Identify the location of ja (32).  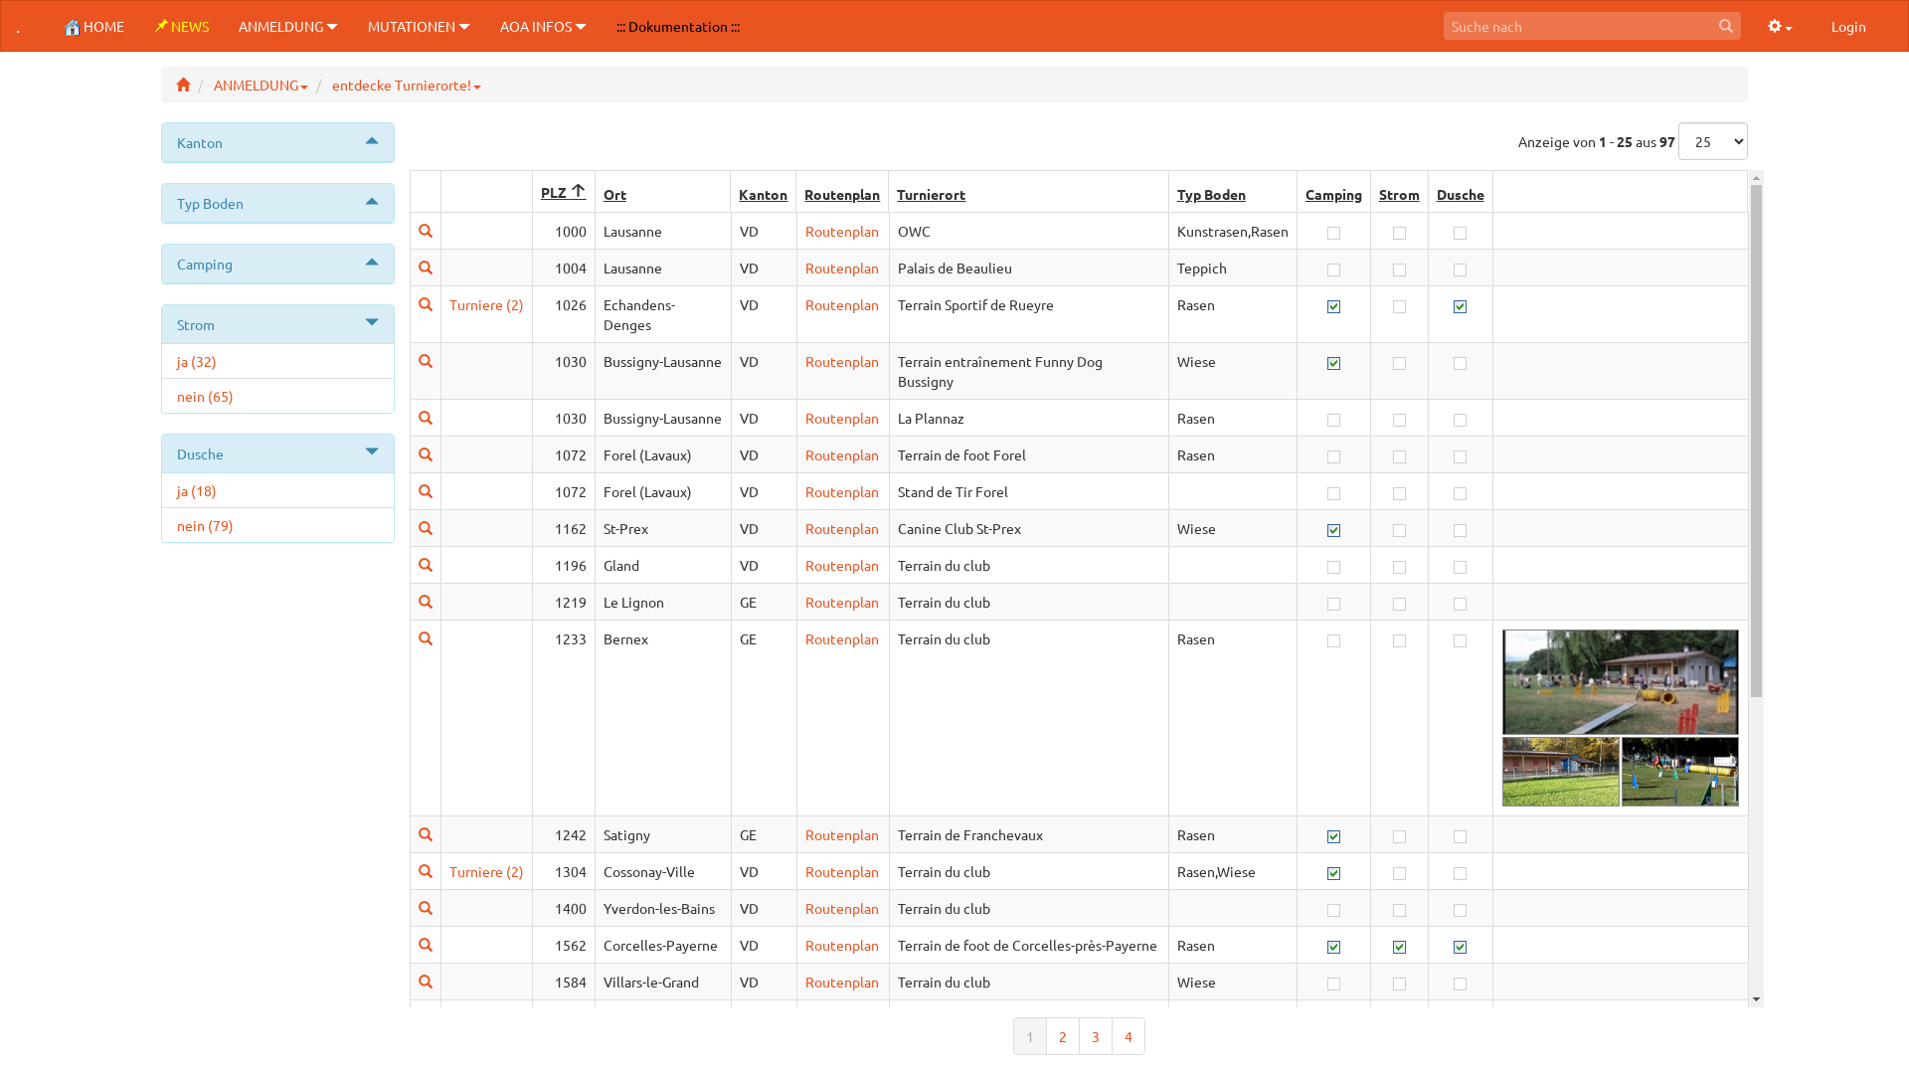
(278, 361).